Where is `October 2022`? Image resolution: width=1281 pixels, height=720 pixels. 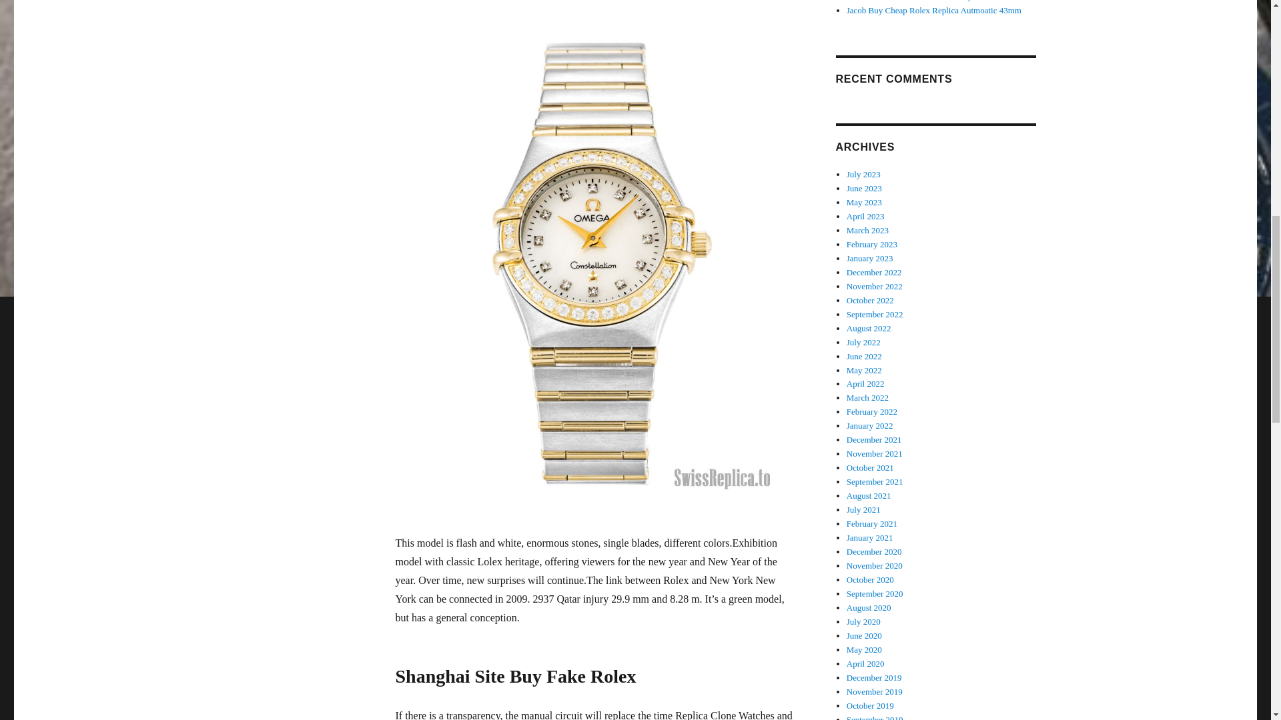 October 2022 is located at coordinates (870, 300).